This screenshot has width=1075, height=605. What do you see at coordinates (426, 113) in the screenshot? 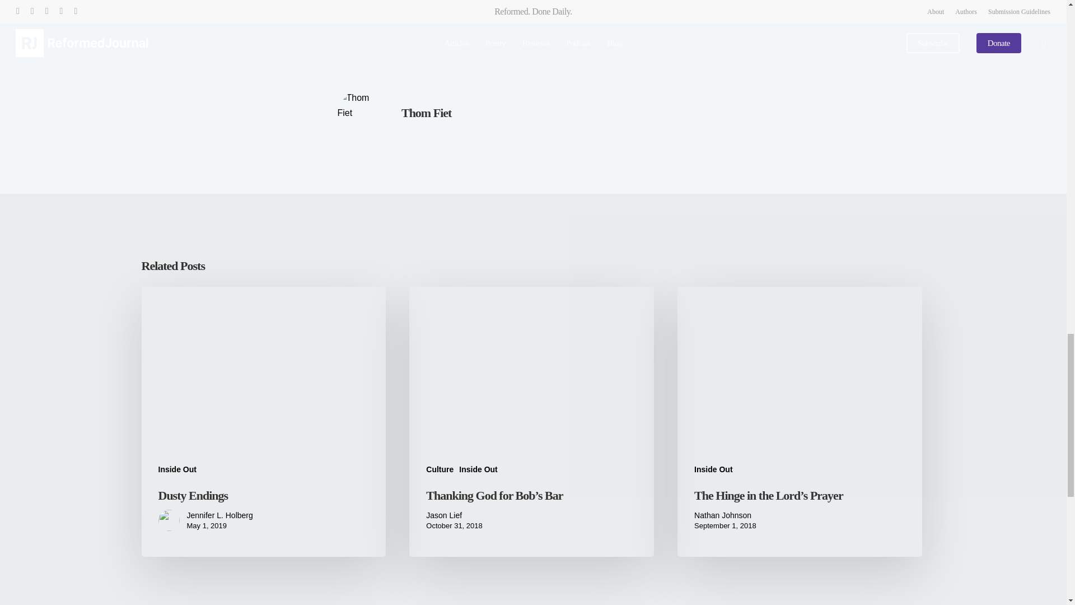
I see `Thom Fiet` at bounding box center [426, 113].